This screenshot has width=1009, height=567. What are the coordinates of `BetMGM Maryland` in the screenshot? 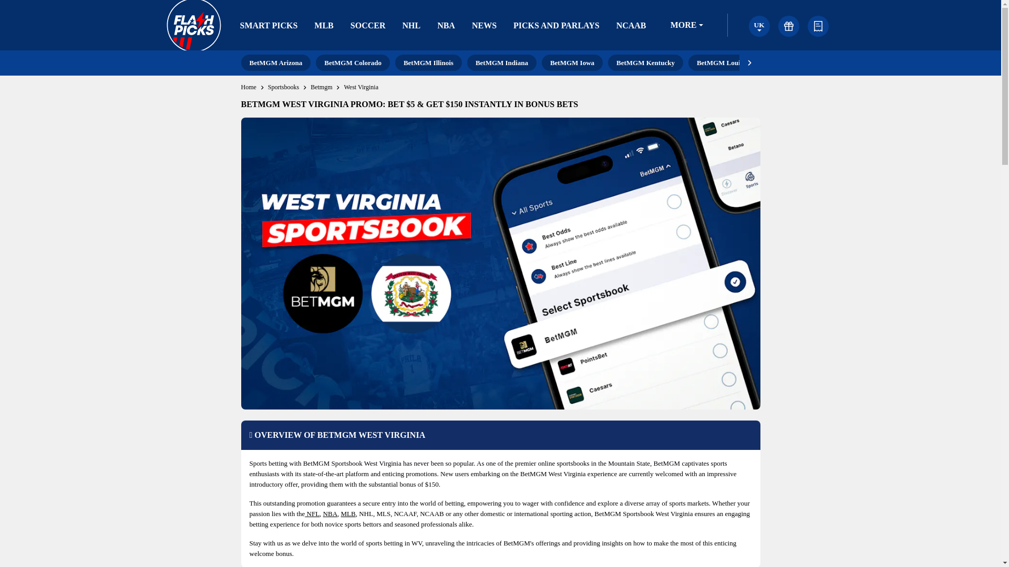 It's located at (807, 62).